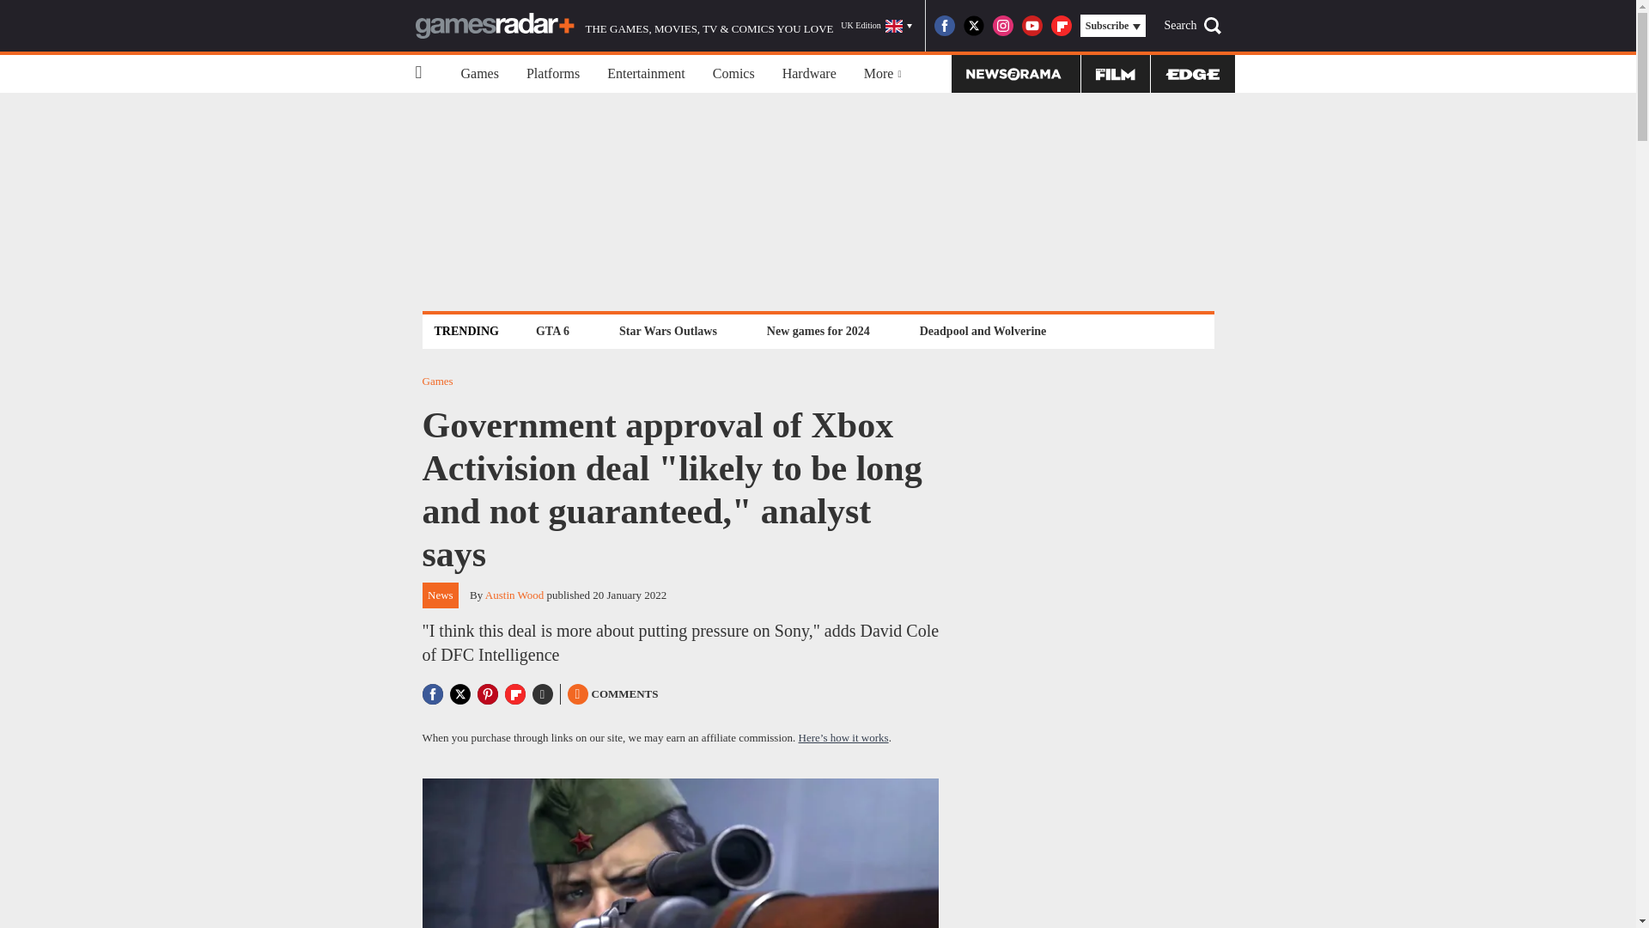 The width and height of the screenshot is (1649, 928). What do you see at coordinates (552, 331) in the screenshot?
I see `GTA 6` at bounding box center [552, 331].